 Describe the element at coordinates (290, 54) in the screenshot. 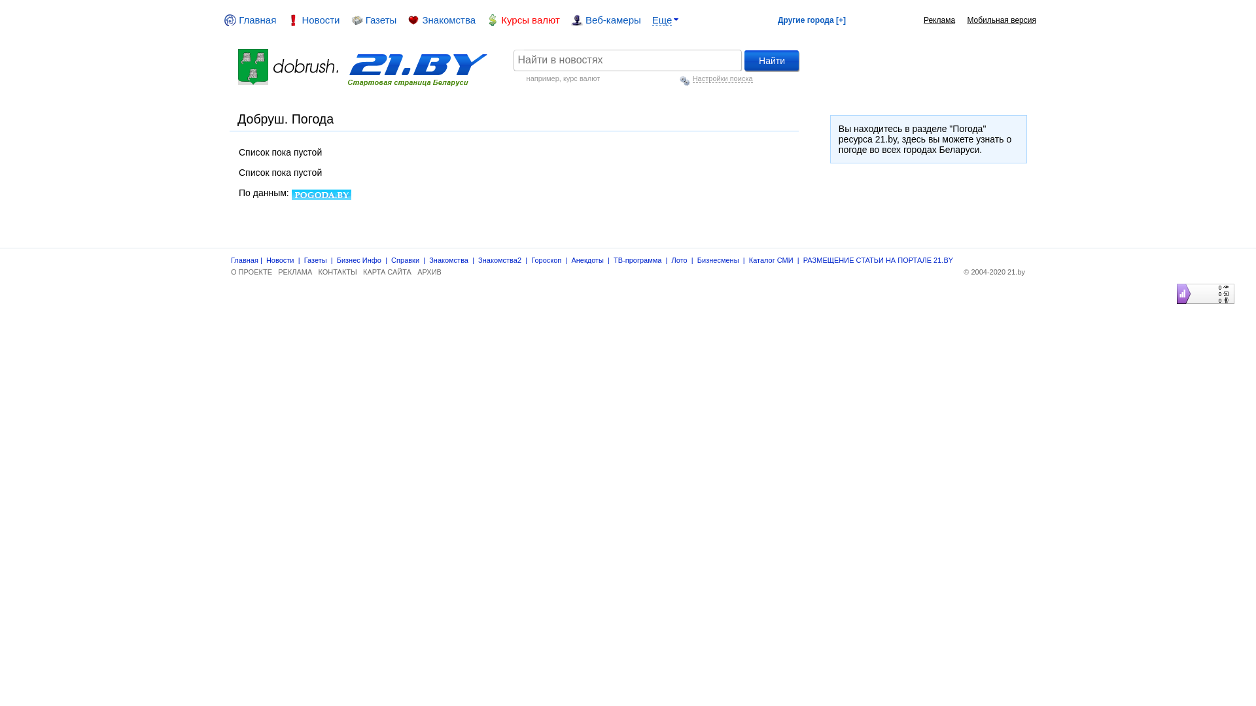

I see ` ` at that location.